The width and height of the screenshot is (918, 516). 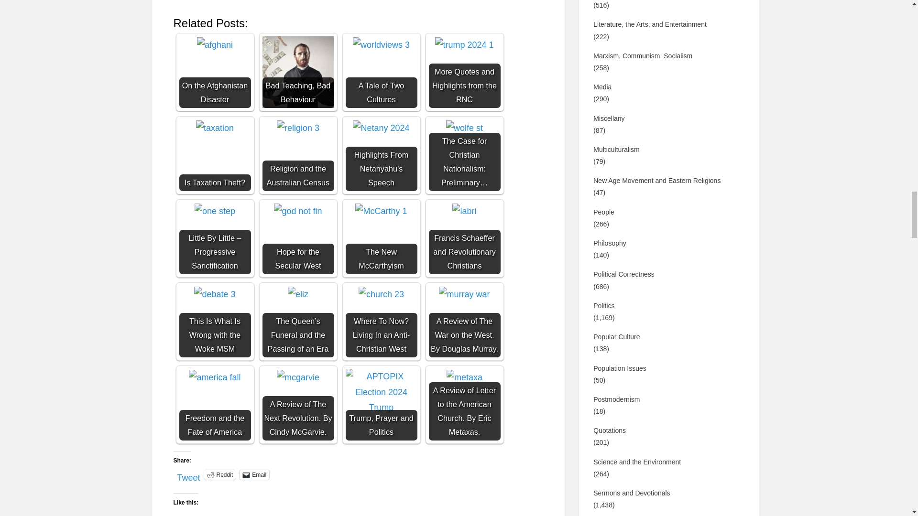 I want to click on Email, so click(x=254, y=475).